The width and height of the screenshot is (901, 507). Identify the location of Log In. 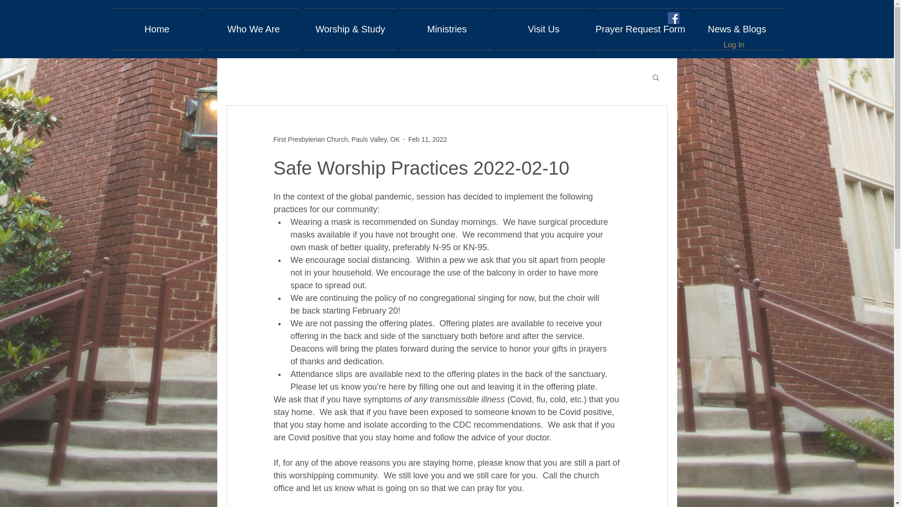
(734, 45).